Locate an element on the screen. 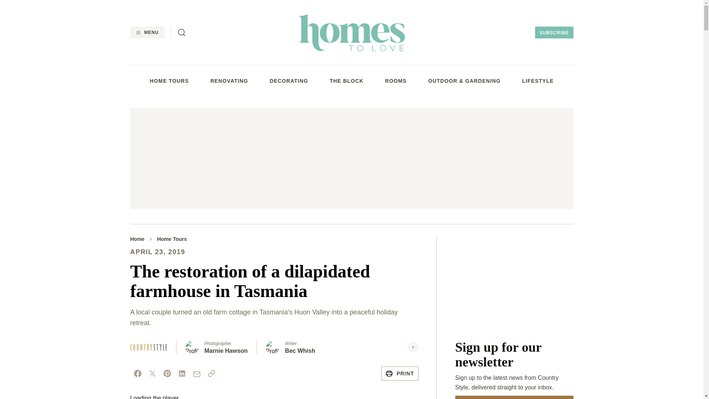 The width and height of the screenshot is (709, 399). SUBSCRIBE is located at coordinates (554, 33).